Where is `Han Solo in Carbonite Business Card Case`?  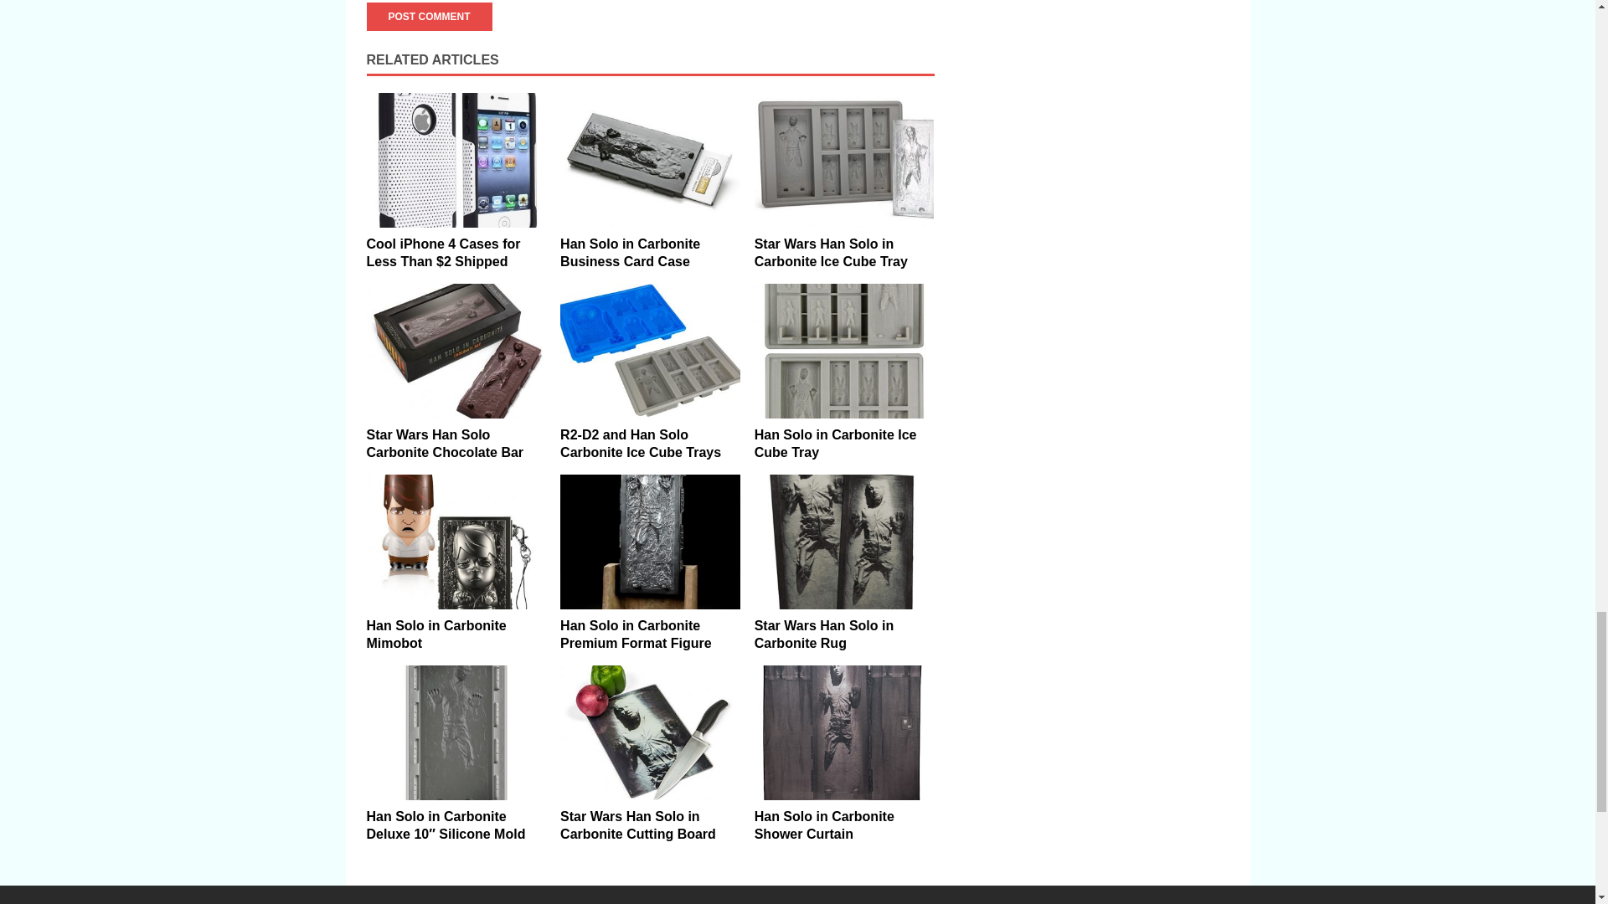
Han Solo in Carbonite Business Card Case is located at coordinates (650, 161).